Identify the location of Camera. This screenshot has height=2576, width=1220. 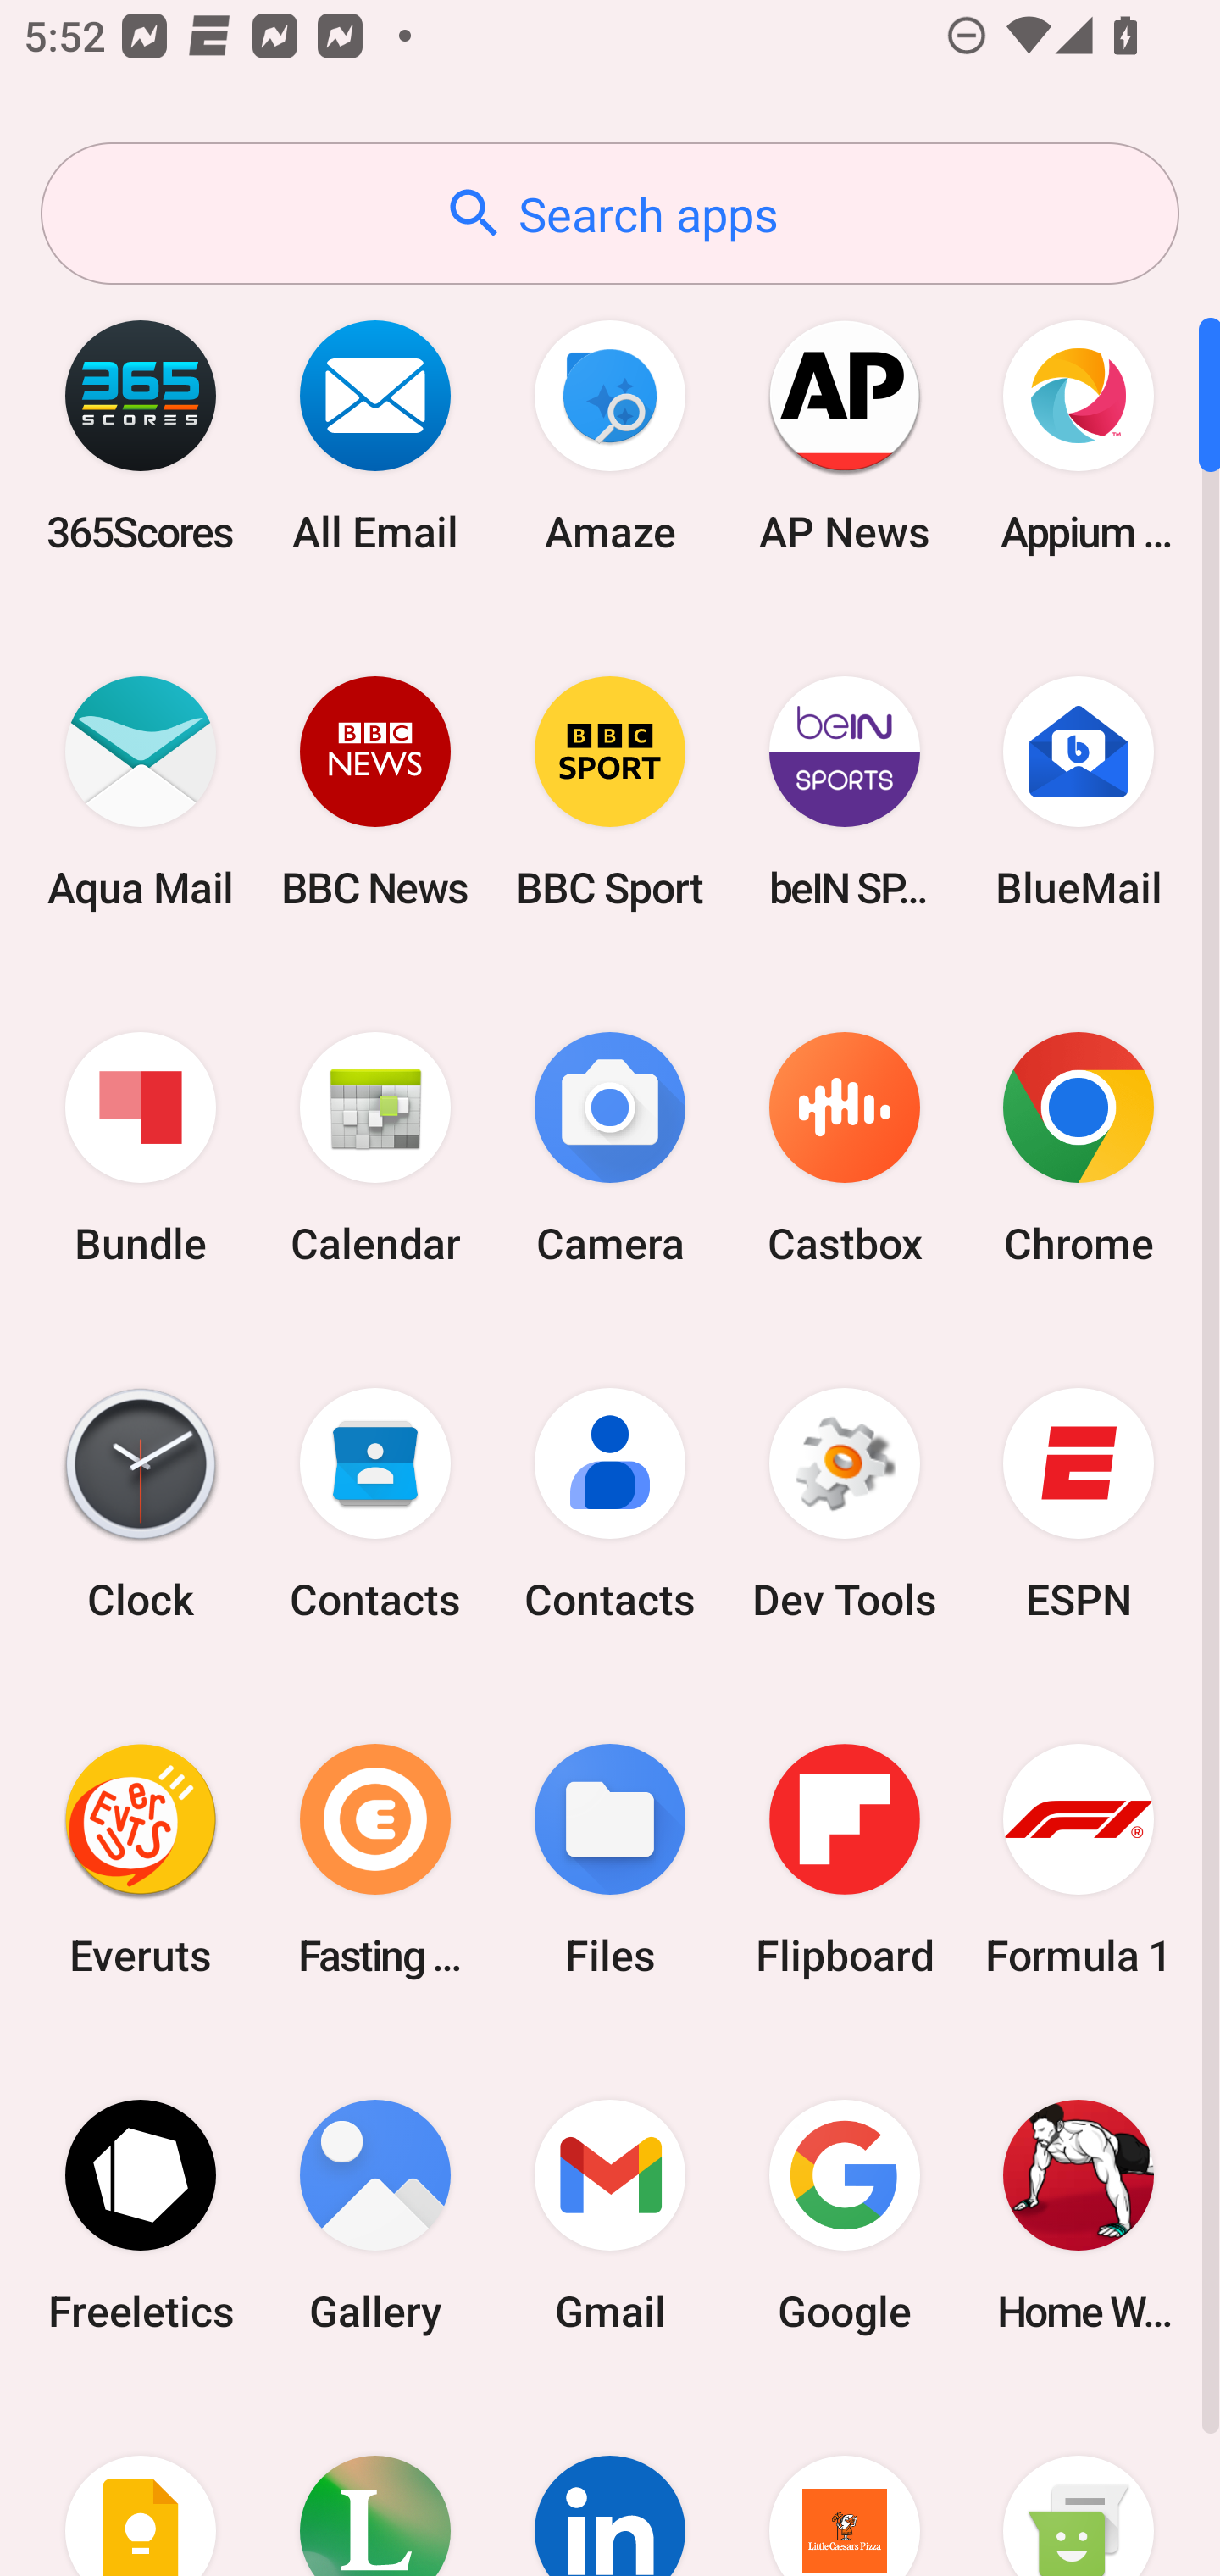
(610, 1149).